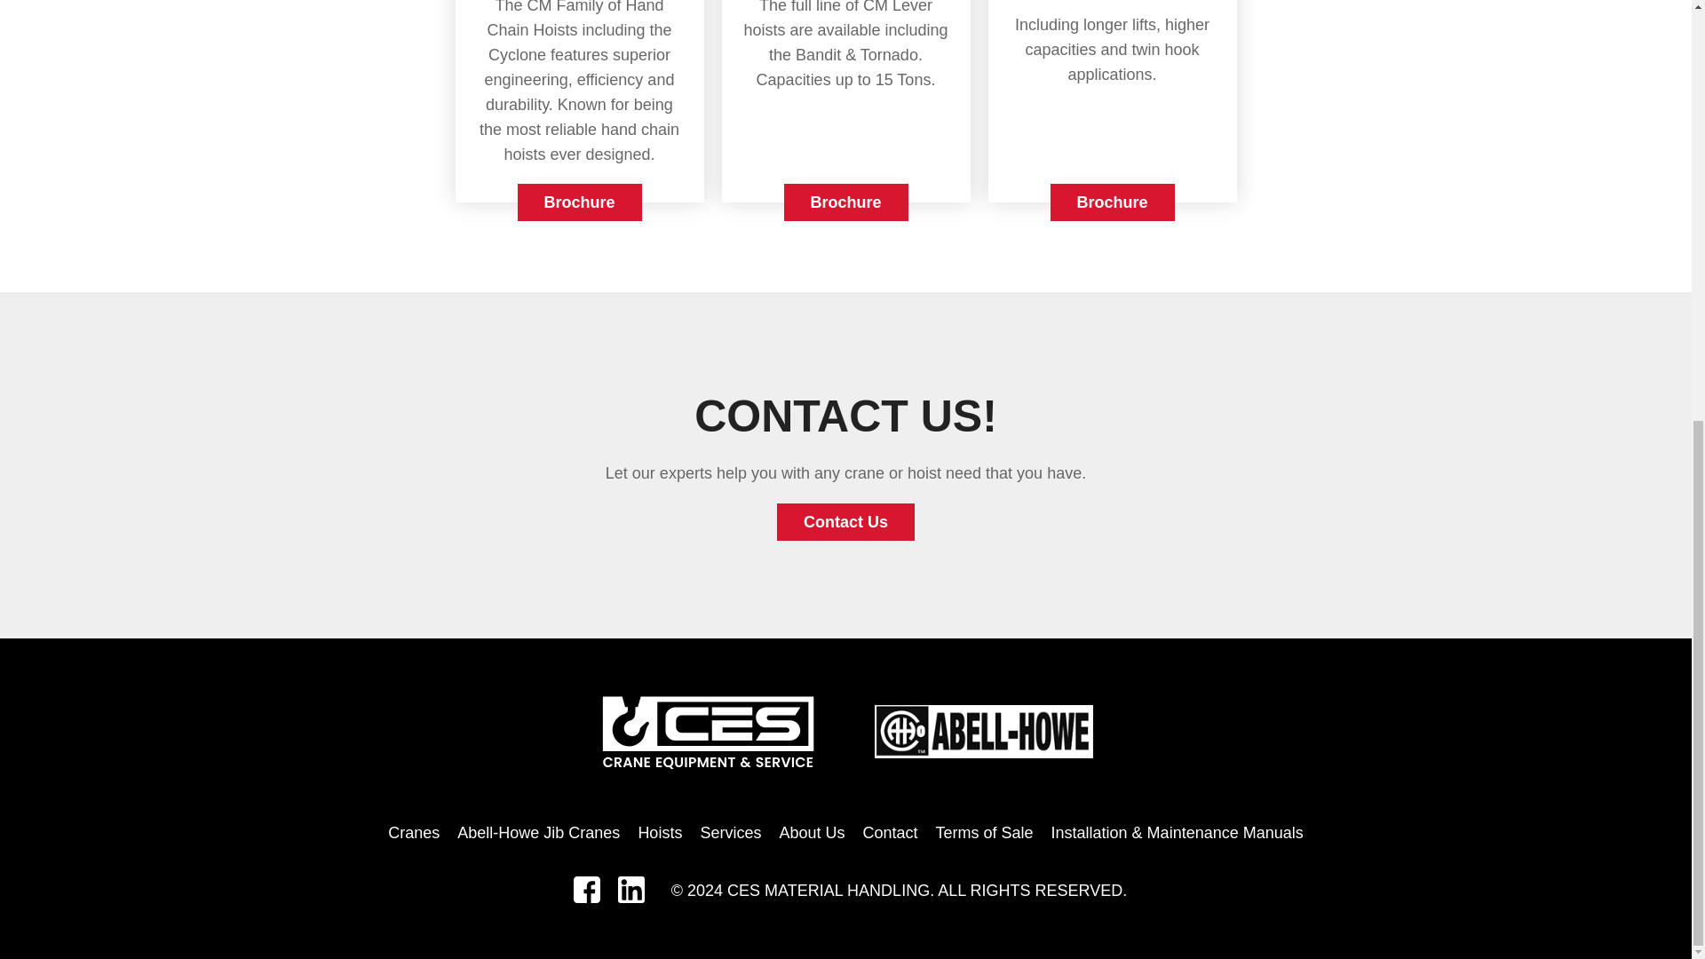  I want to click on Cranes, so click(414, 833).